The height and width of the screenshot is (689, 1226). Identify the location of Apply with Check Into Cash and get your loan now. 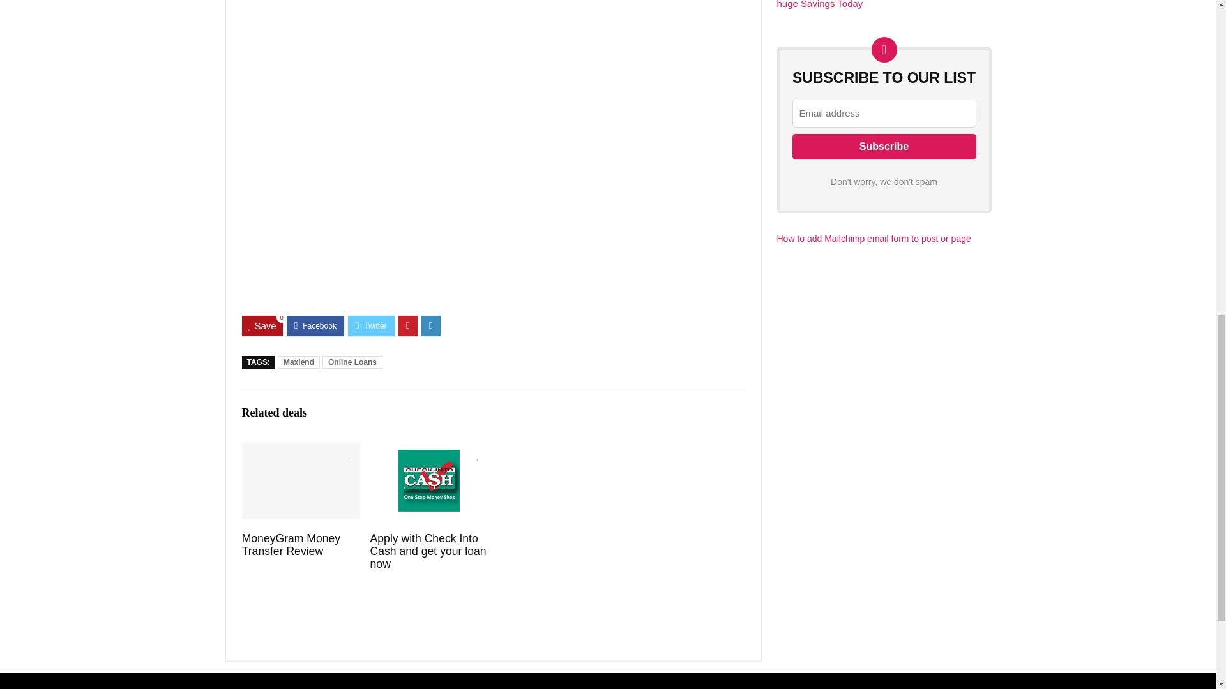
(428, 551).